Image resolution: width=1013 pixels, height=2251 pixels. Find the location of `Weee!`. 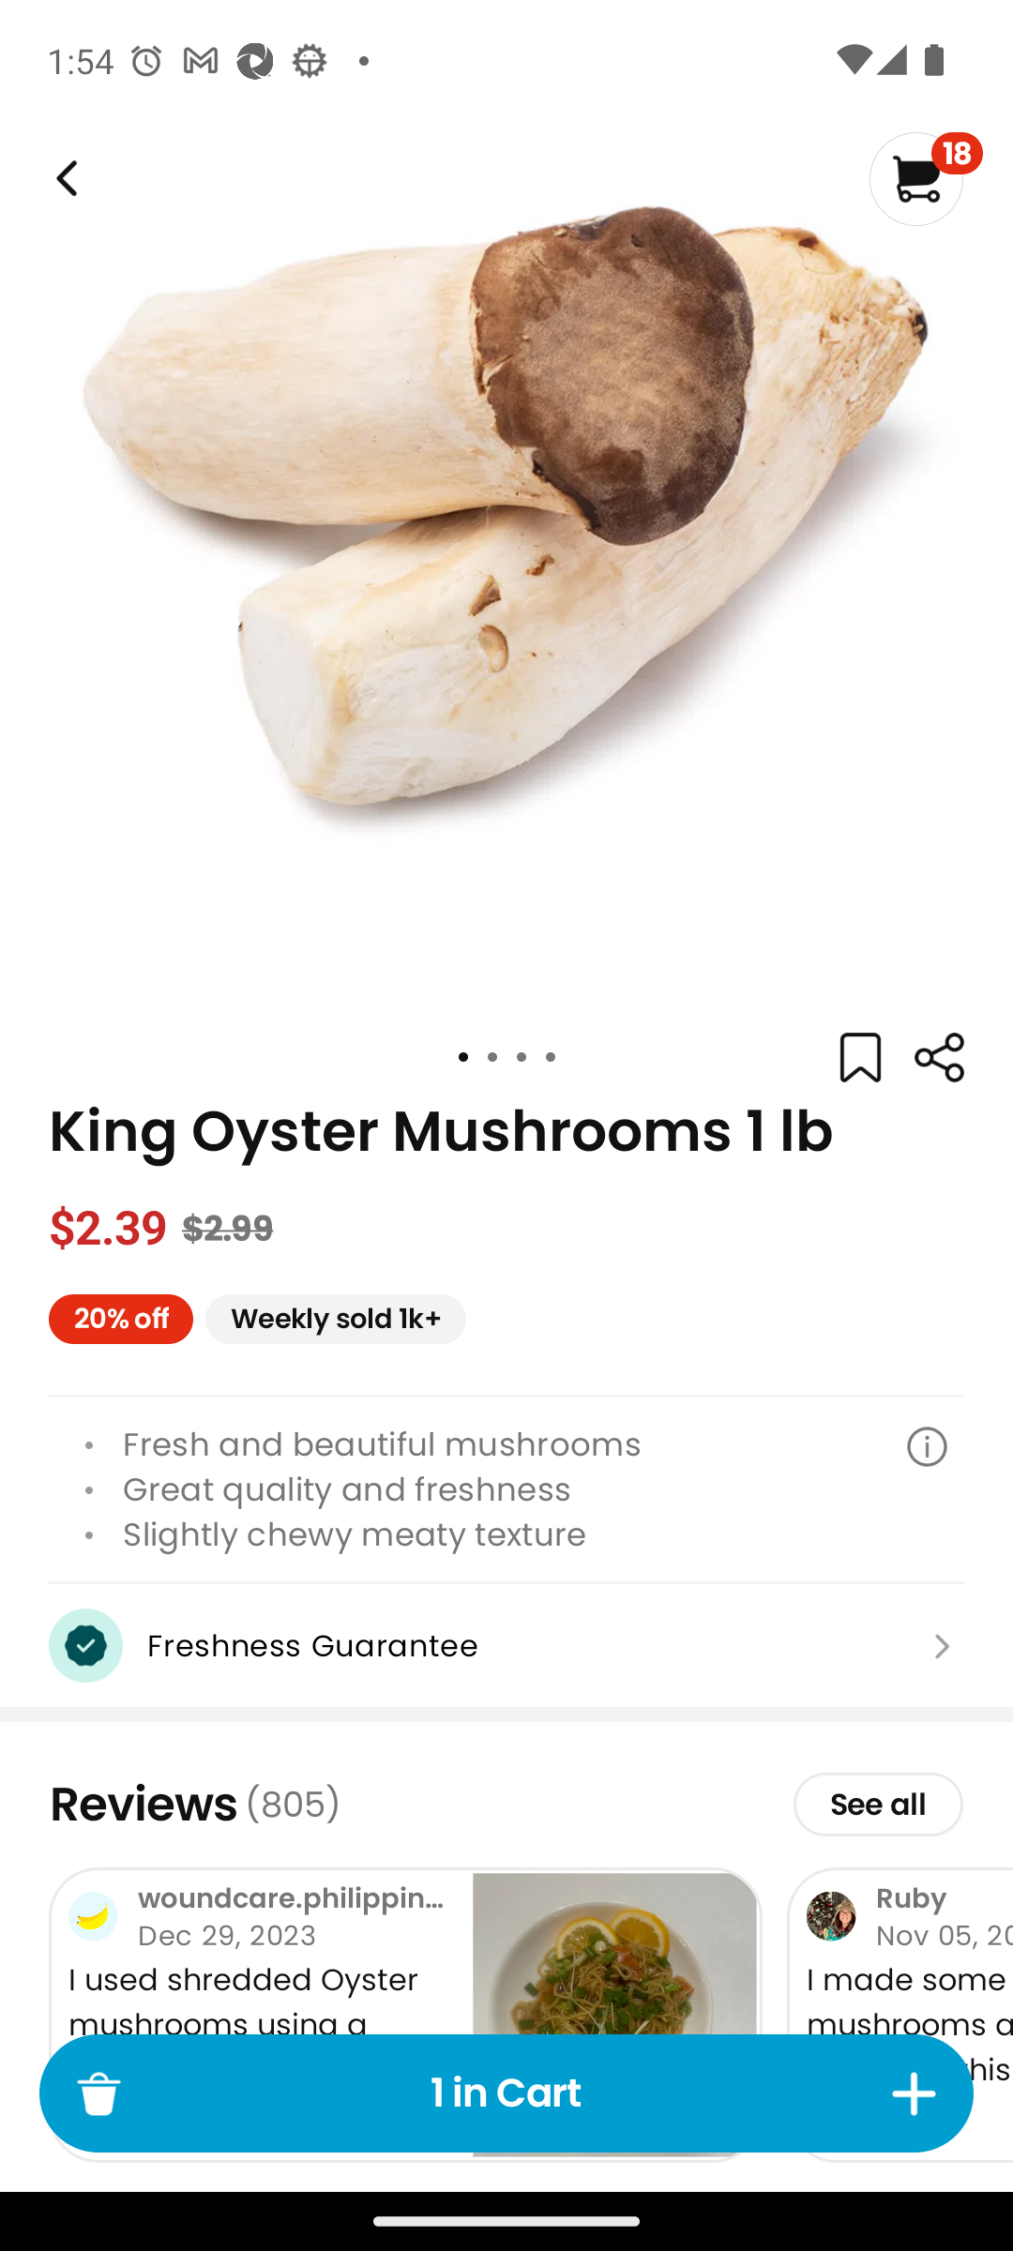

Weee! is located at coordinates (938, 1058).